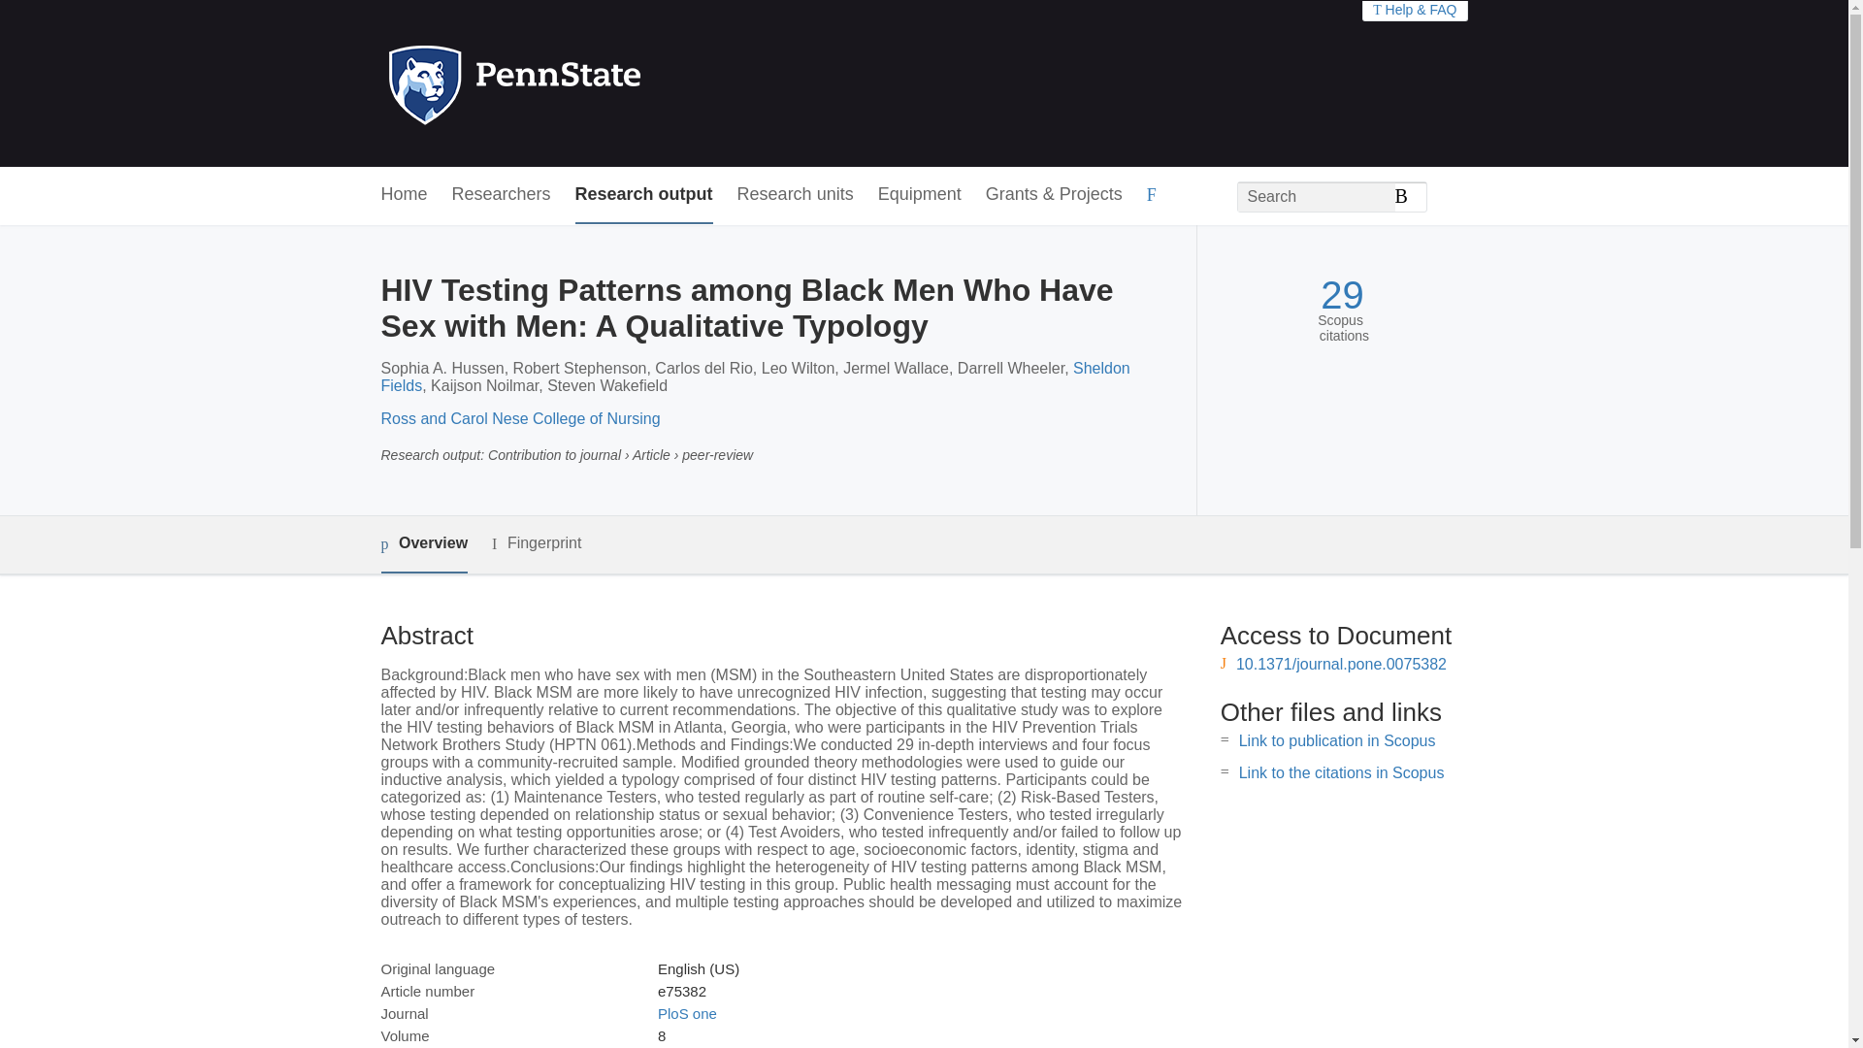  I want to click on Penn State Home, so click(598, 83).